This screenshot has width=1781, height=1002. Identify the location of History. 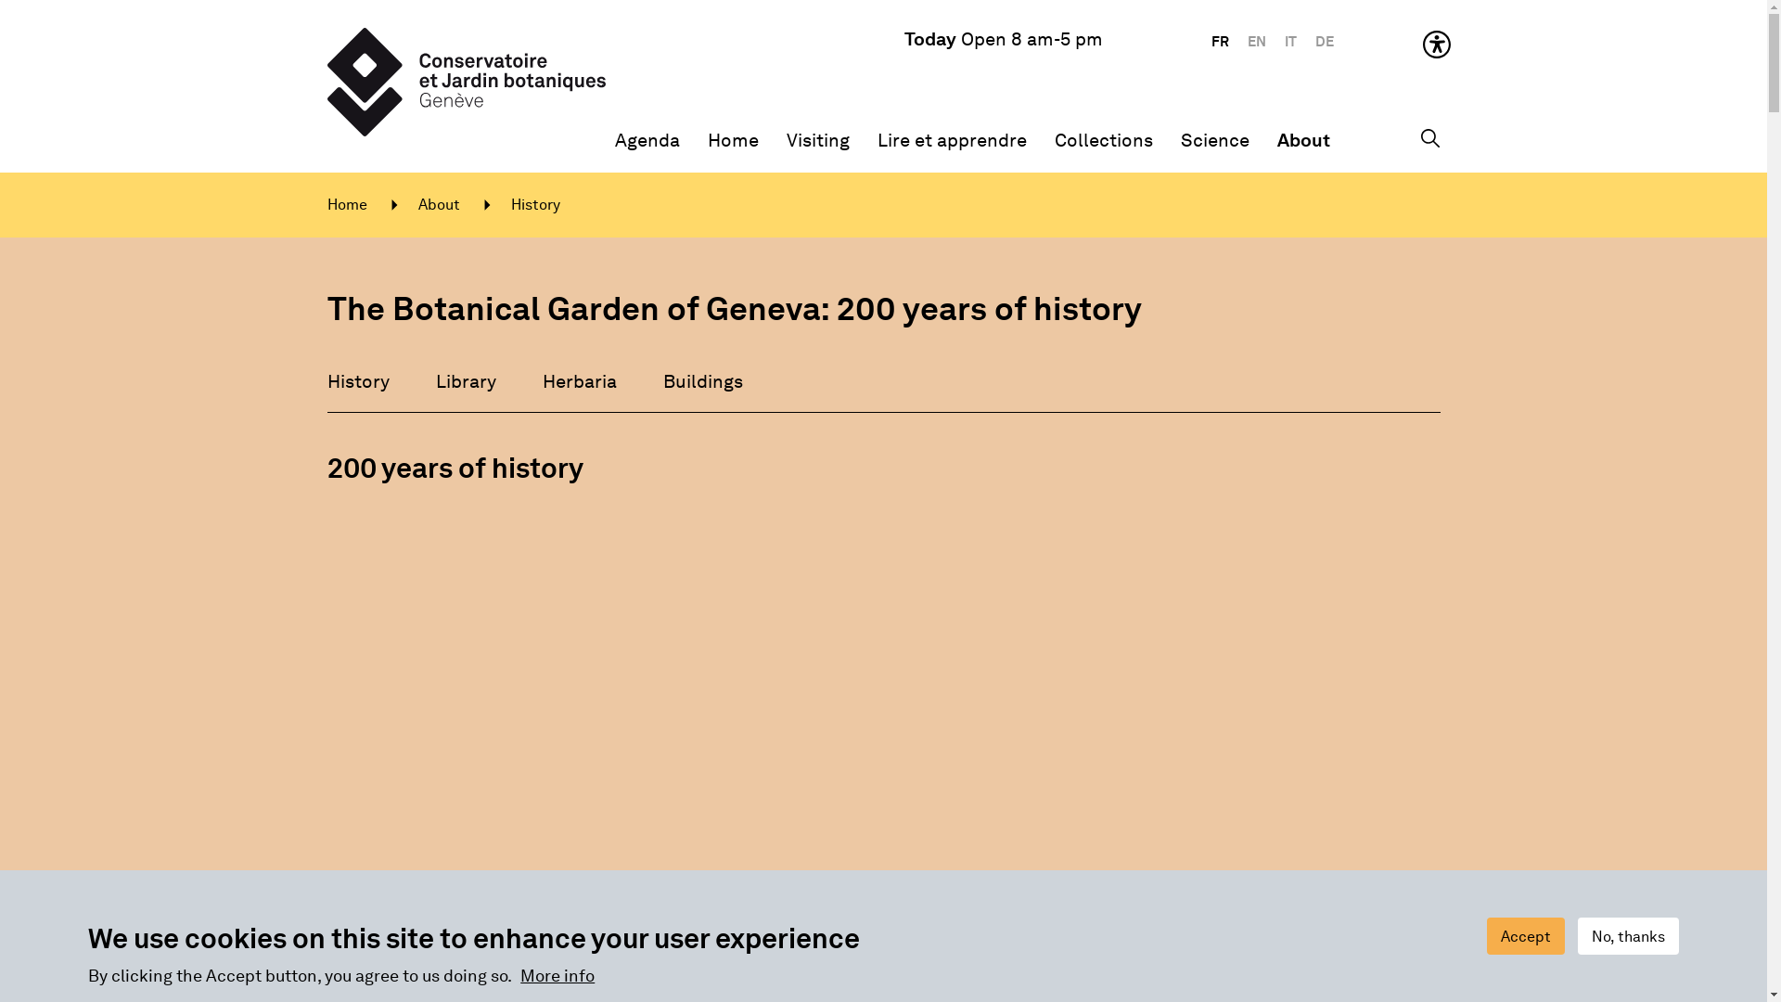
(534, 205).